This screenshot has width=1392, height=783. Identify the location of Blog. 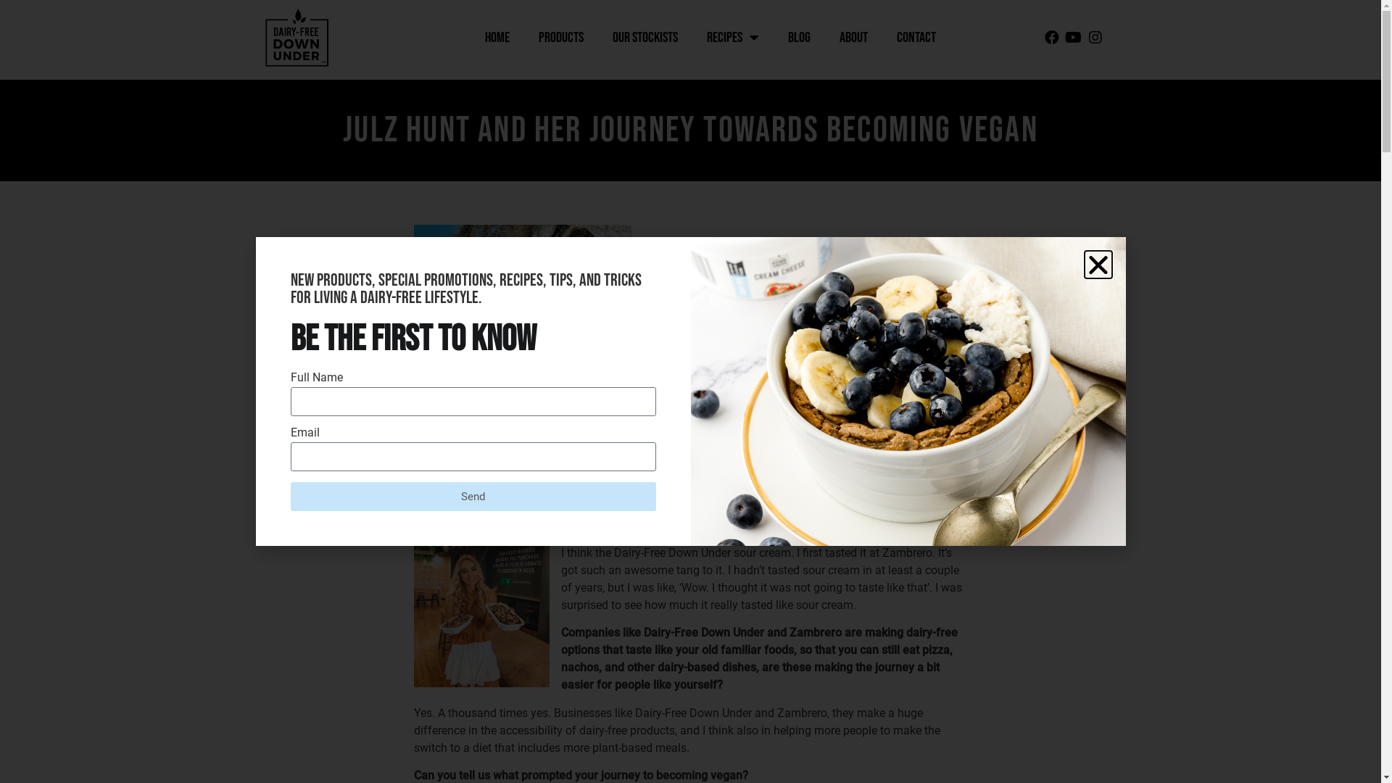
(799, 38).